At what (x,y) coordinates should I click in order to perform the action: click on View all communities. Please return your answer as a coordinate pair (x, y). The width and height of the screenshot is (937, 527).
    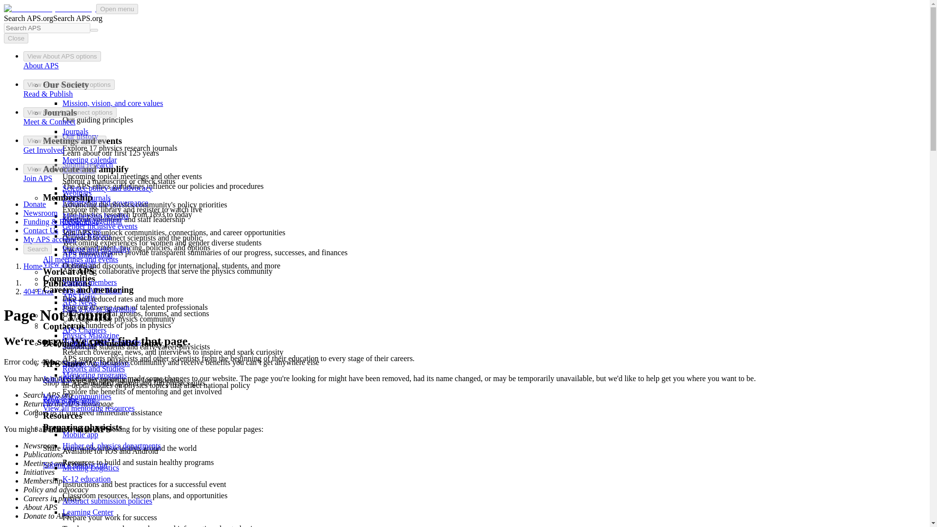
    Looking at the image, I should click on (77, 396).